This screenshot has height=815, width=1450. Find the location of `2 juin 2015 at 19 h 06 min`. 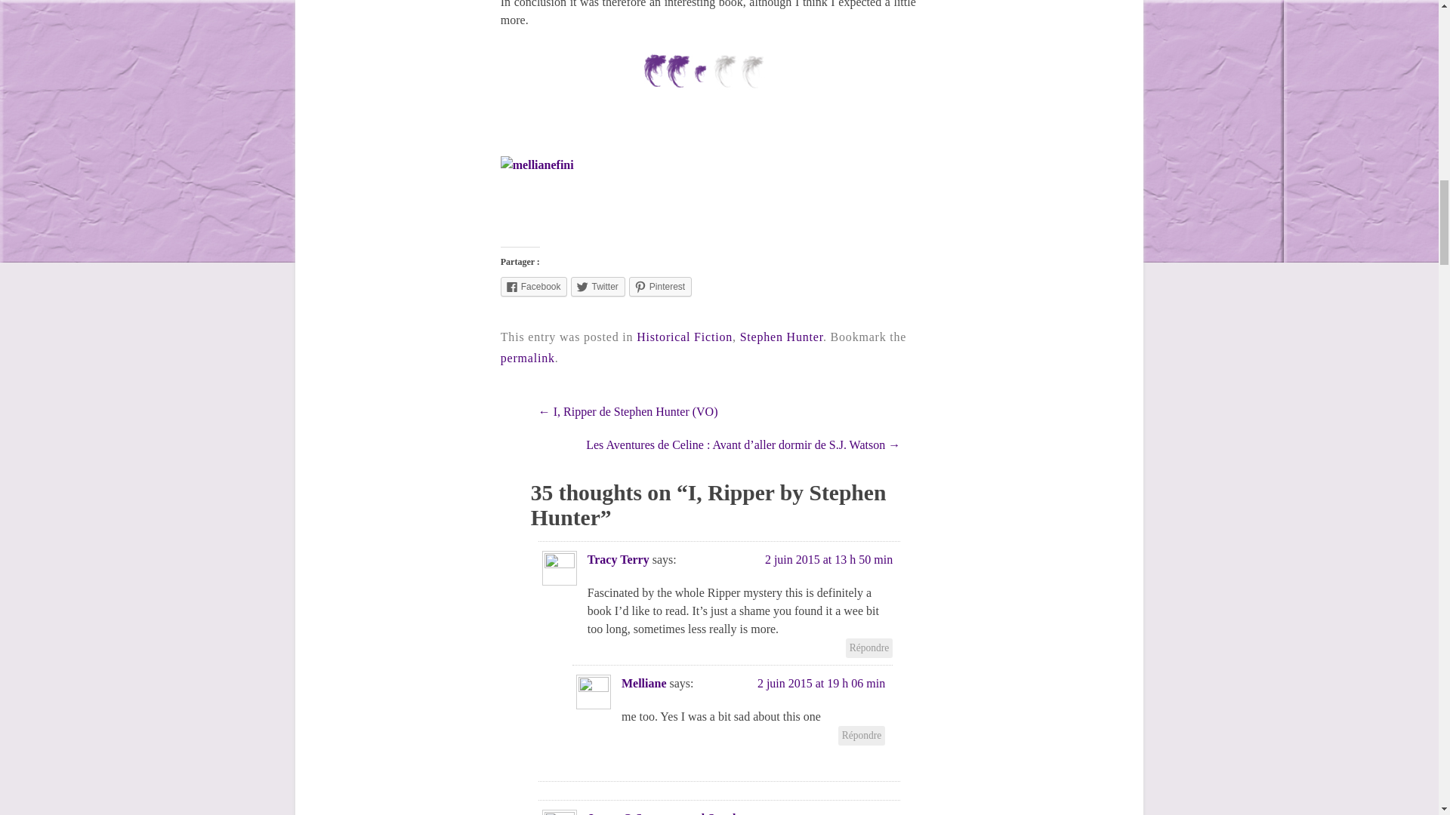

2 juin 2015 at 19 h 06 min is located at coordinates (820, 683).